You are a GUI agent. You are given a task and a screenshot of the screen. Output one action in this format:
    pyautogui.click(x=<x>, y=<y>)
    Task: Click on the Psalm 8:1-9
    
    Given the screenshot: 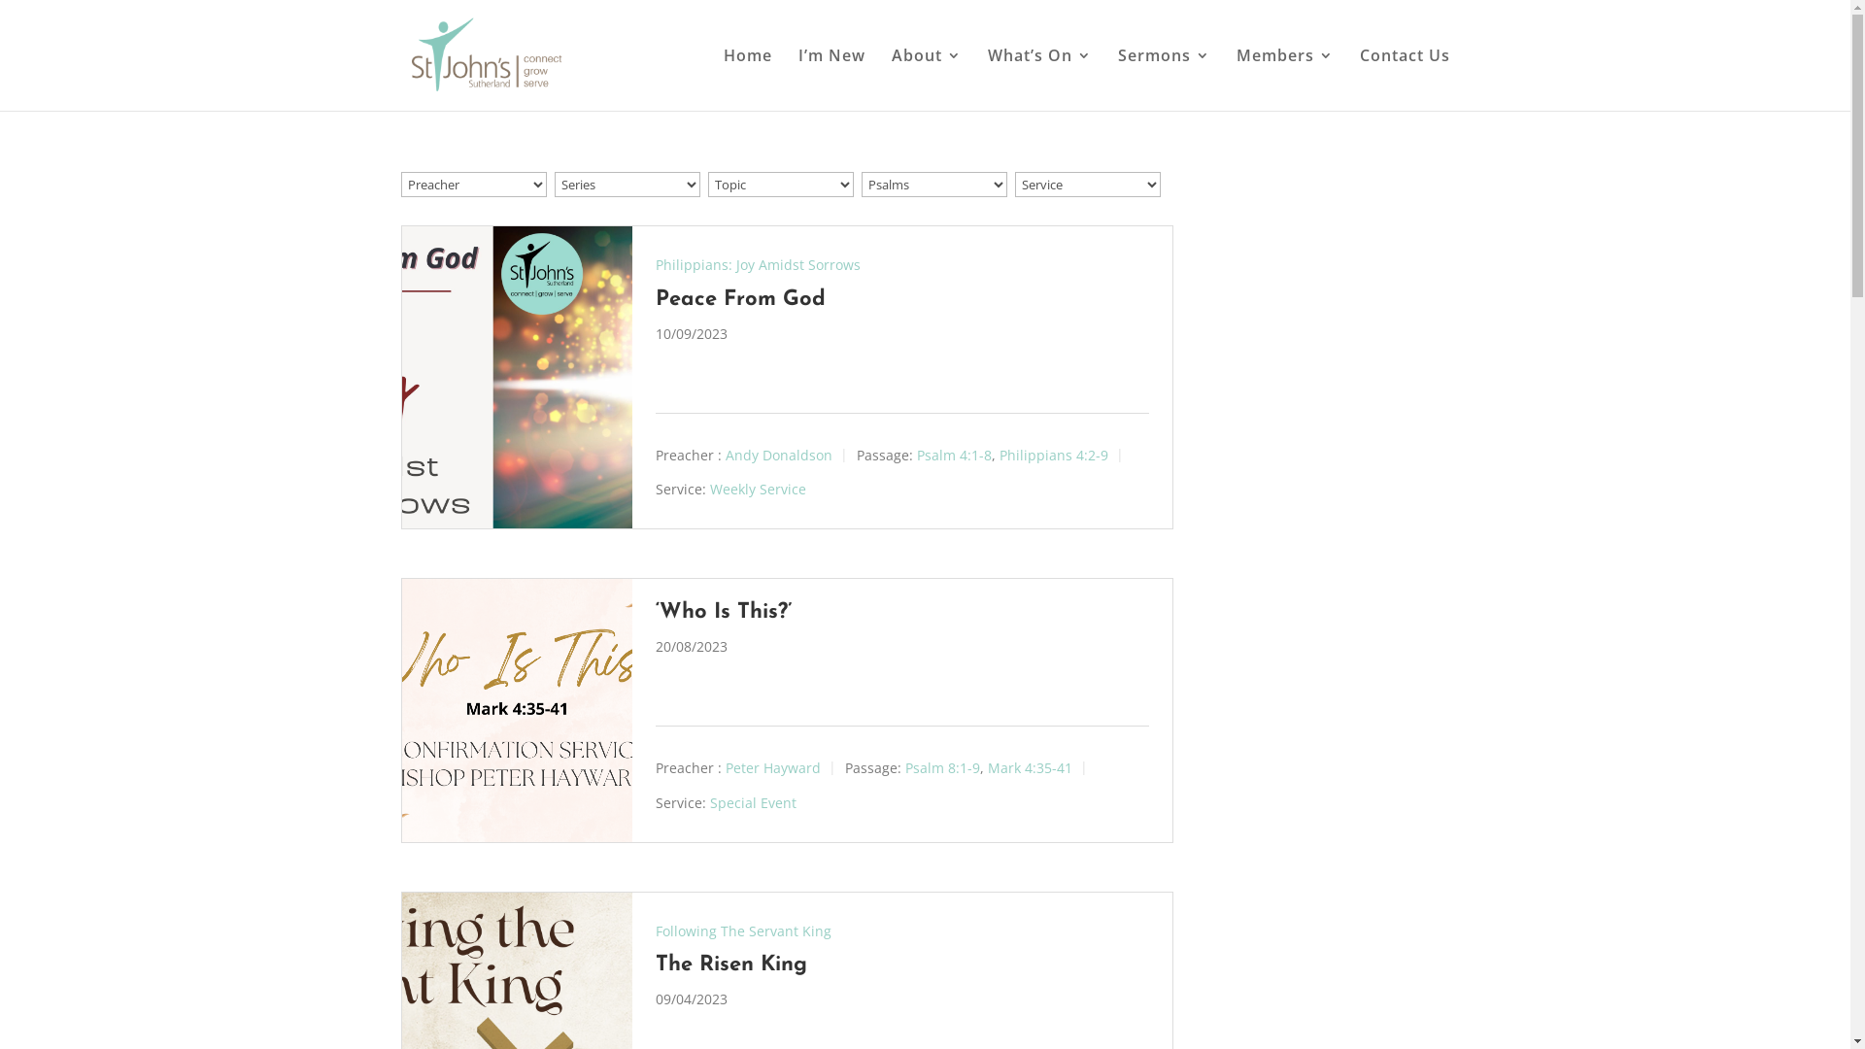 What is the action you would take?
    pyautogui.click(x=942, y=767)
    